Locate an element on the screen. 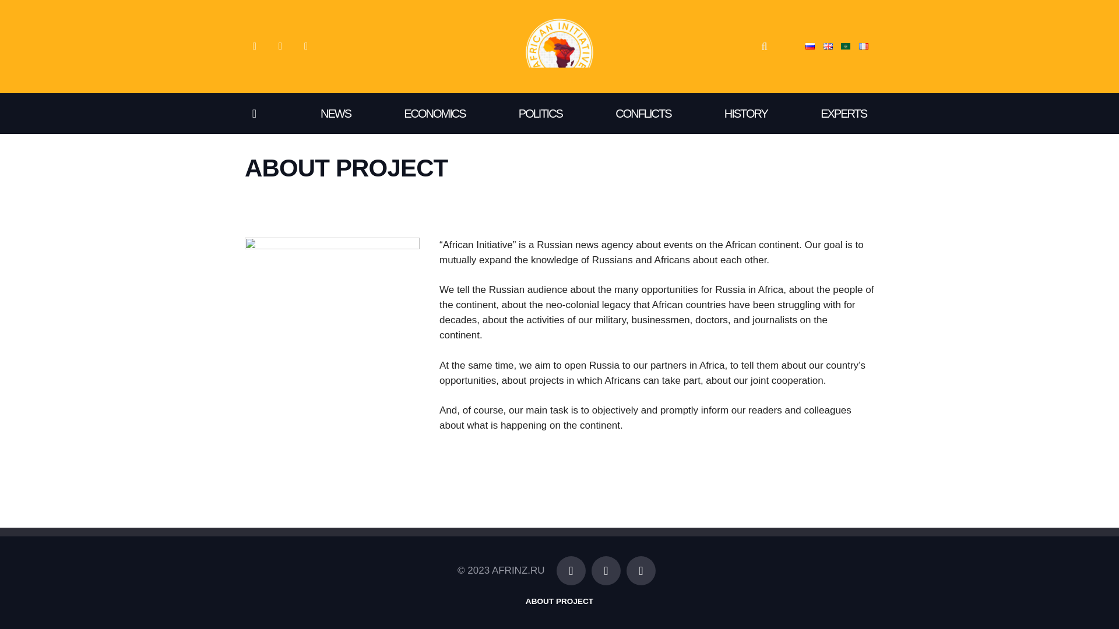 The image size is (1119, 629). NEWS is located at coordinates (336, 113).